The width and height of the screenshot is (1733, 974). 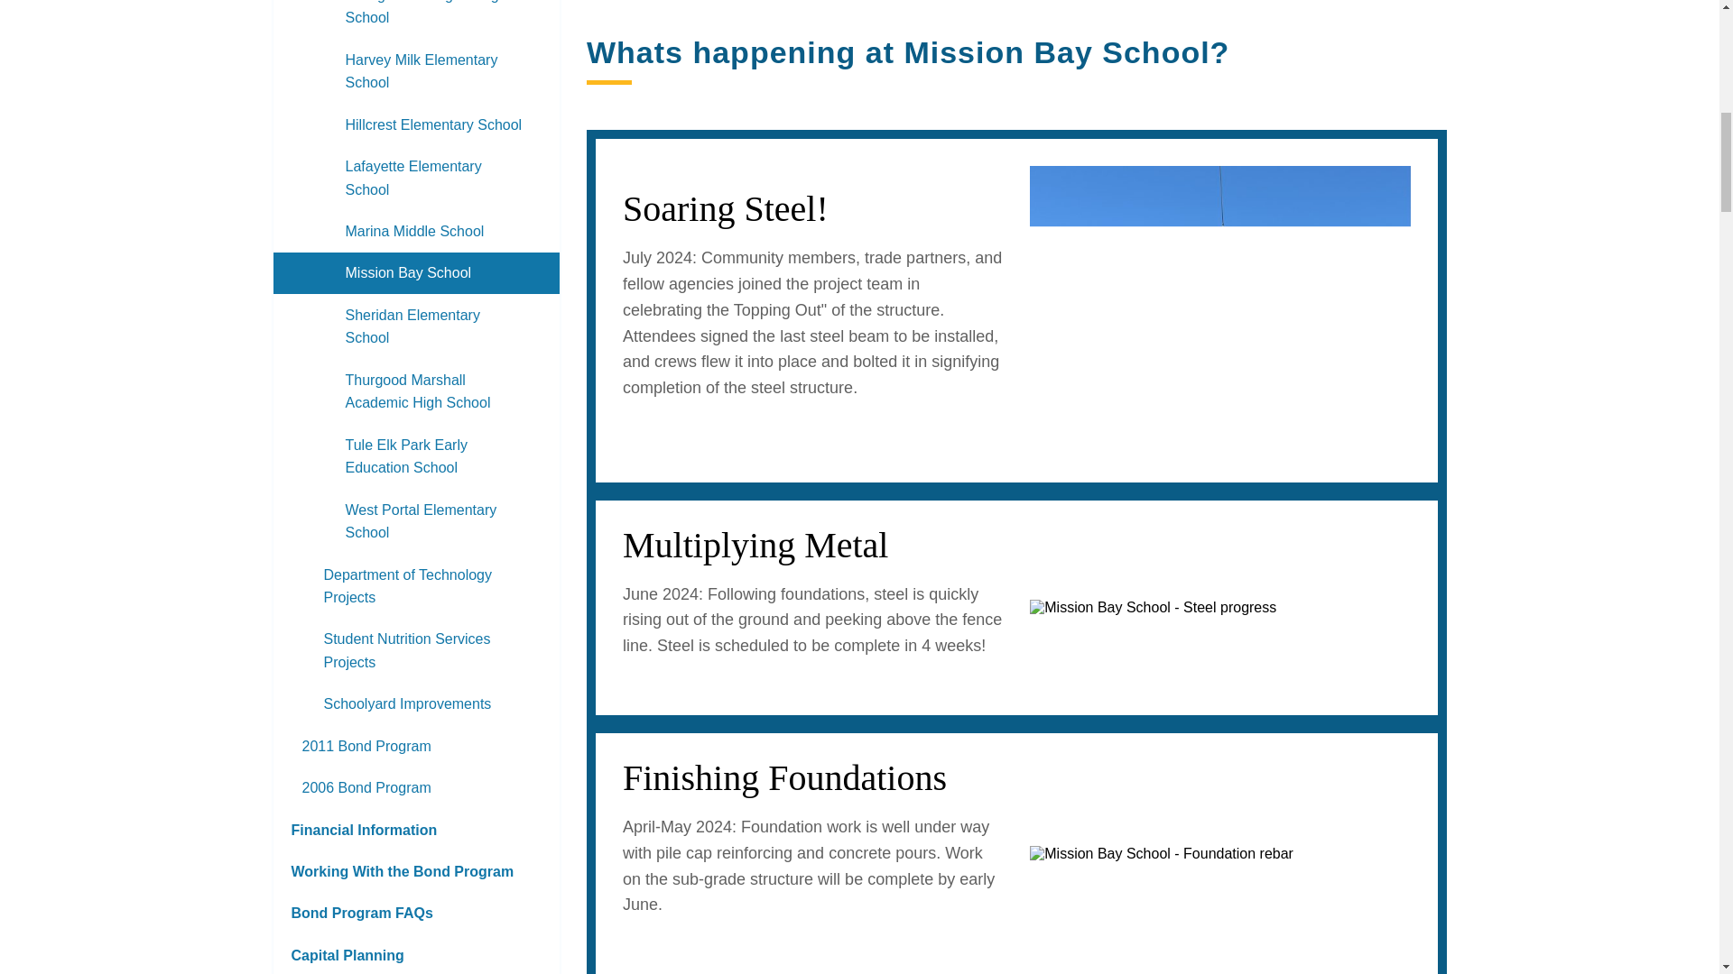 What do you see at coordinates (415, 70) in the screenshot?
I see `Harvey Milk Elementary School Modernization` at bounding box center [415, 70].